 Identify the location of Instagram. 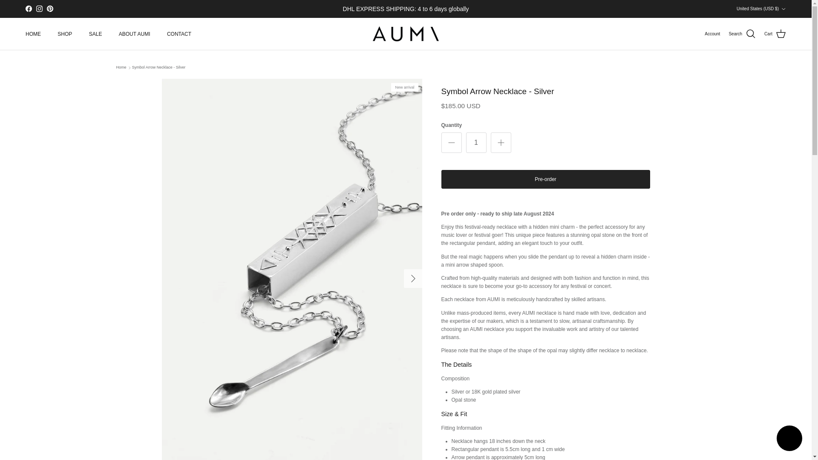
(39, 9).